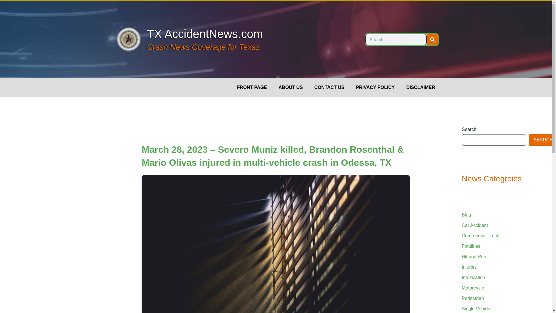 This screenshot has width=556, height=313. I want to click on TX AccidentNews.com, so click(205, 34).